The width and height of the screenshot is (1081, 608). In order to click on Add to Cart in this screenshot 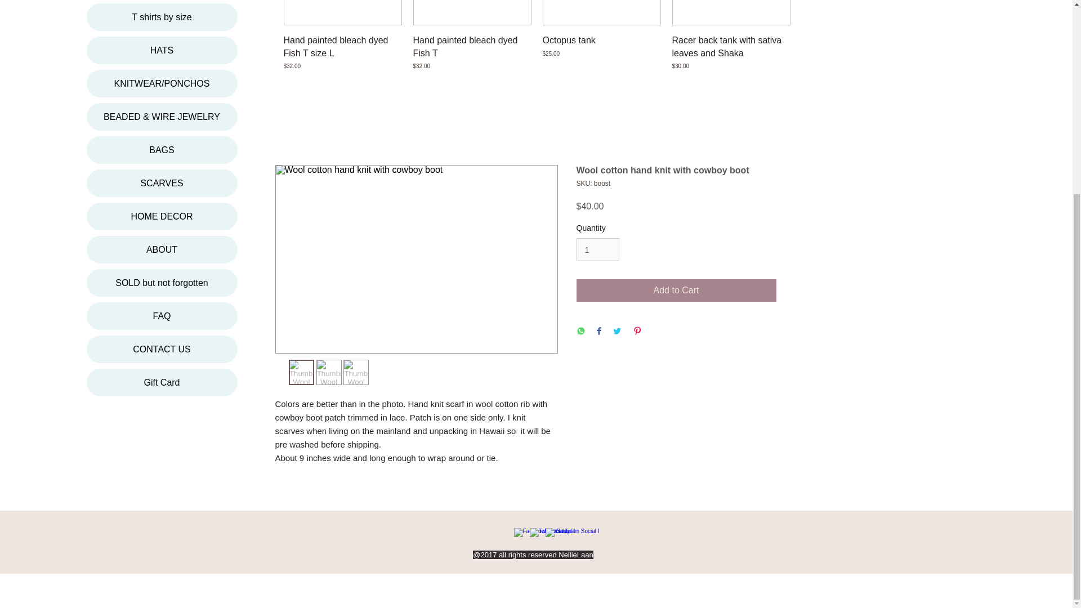, I will do `click(676, 290)`.